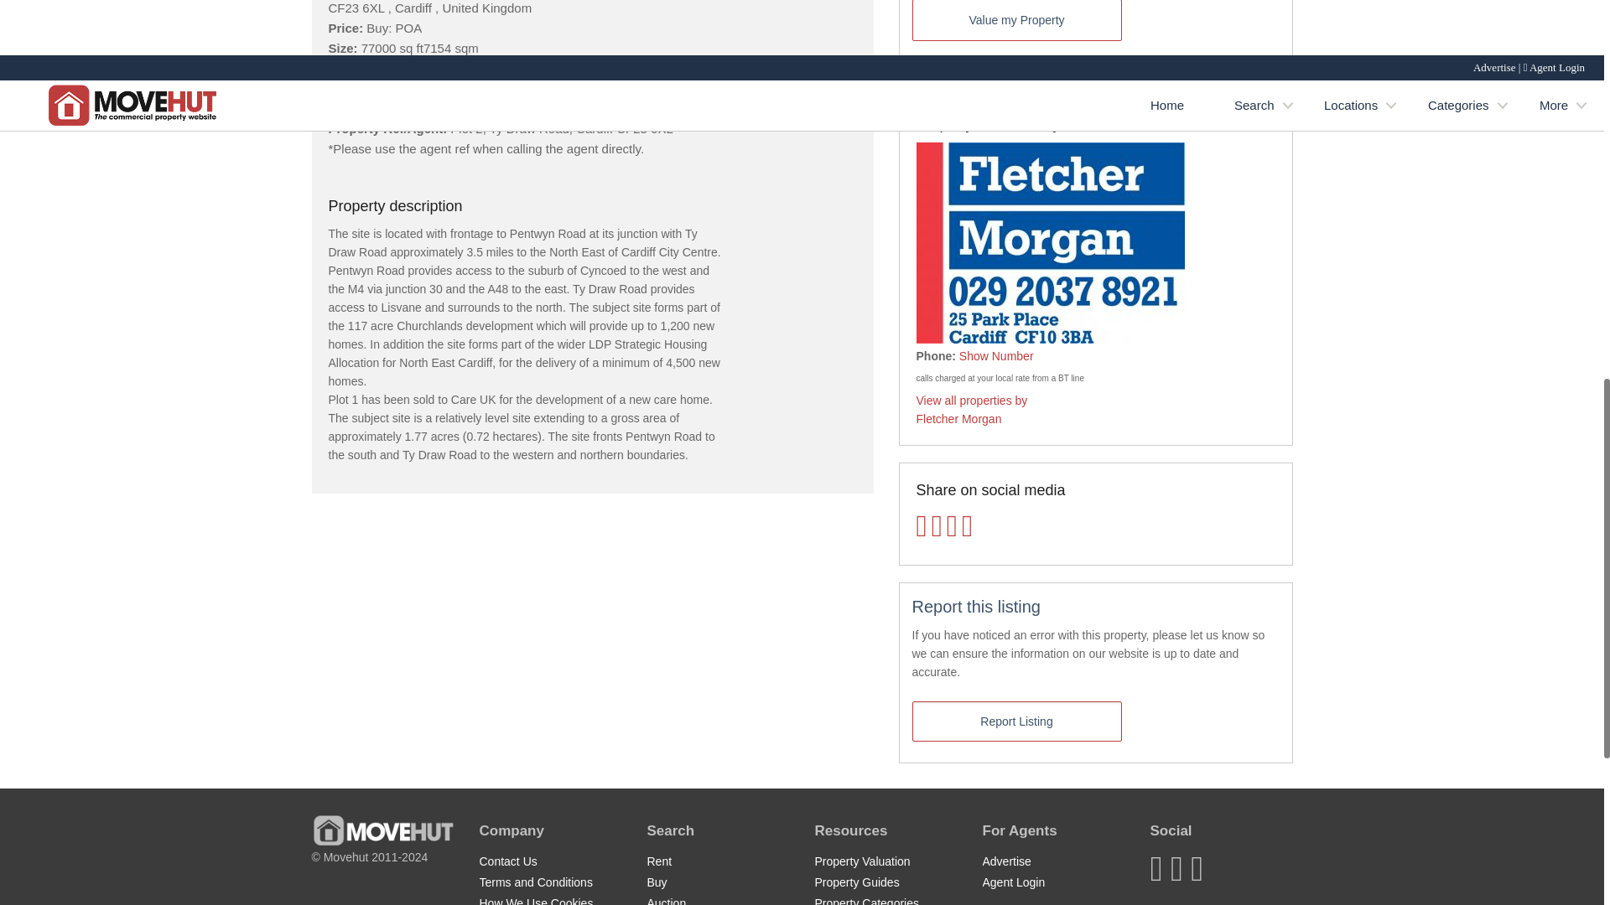  Describe the element at coordinates (1017, 721) in the screenshot. I see `Report Listing` at that location.